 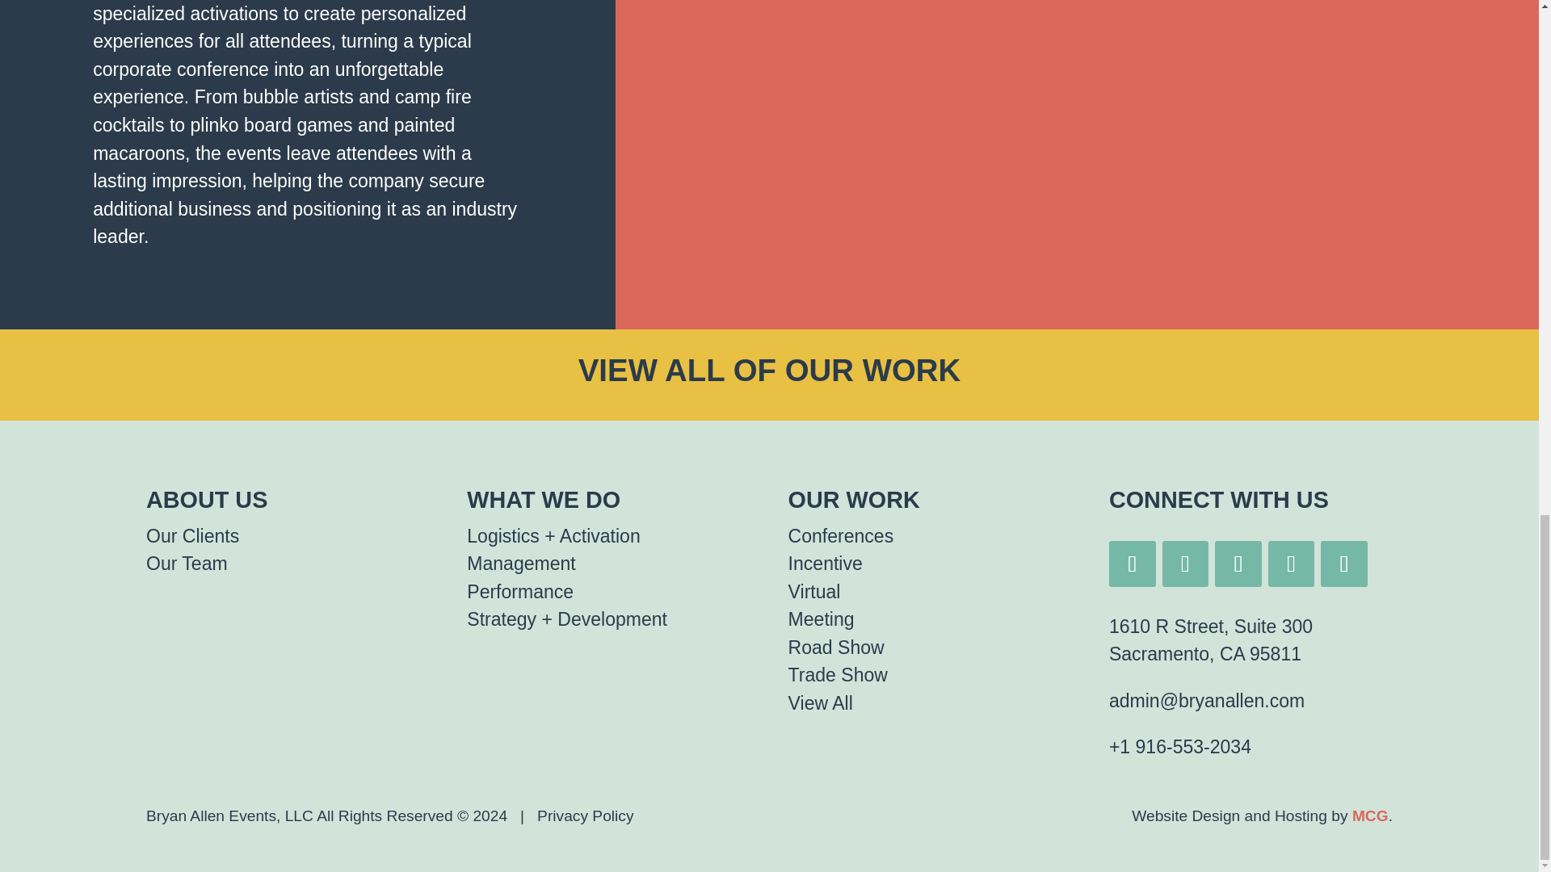 What do you see at coordinates (585, 815) in the screenshot?
I see `Privacy Policy` at bounding box center [585, 815].